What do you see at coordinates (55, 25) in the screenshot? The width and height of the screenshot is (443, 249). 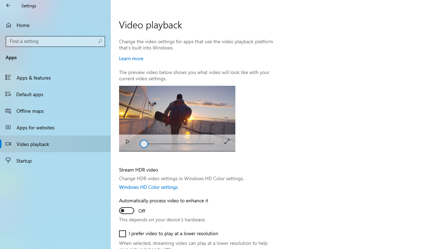 I see `Home` at bounding box center [55, 25].